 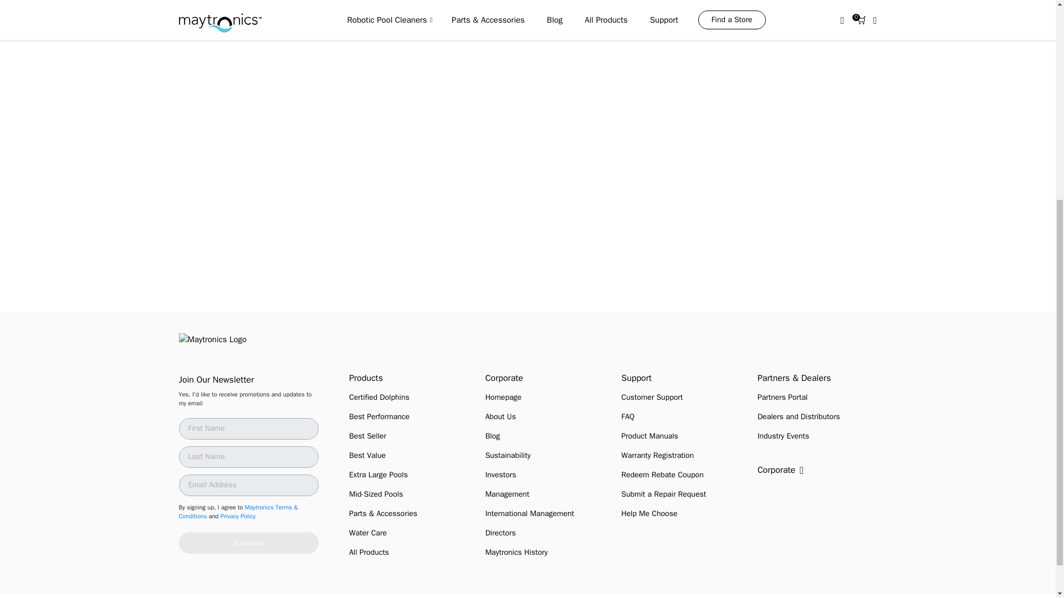 I want to click on About Us, so click(x=500, y=416).